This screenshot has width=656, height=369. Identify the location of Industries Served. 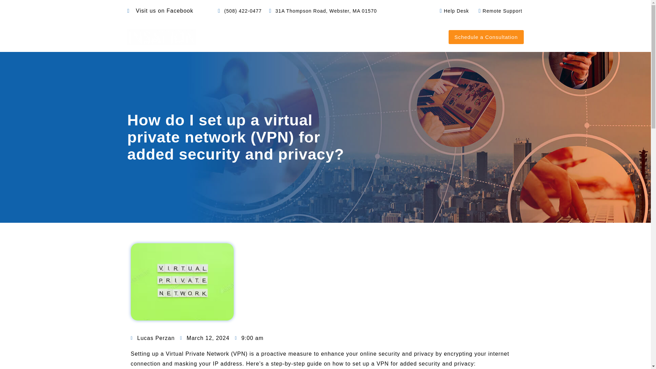
(354, 37).